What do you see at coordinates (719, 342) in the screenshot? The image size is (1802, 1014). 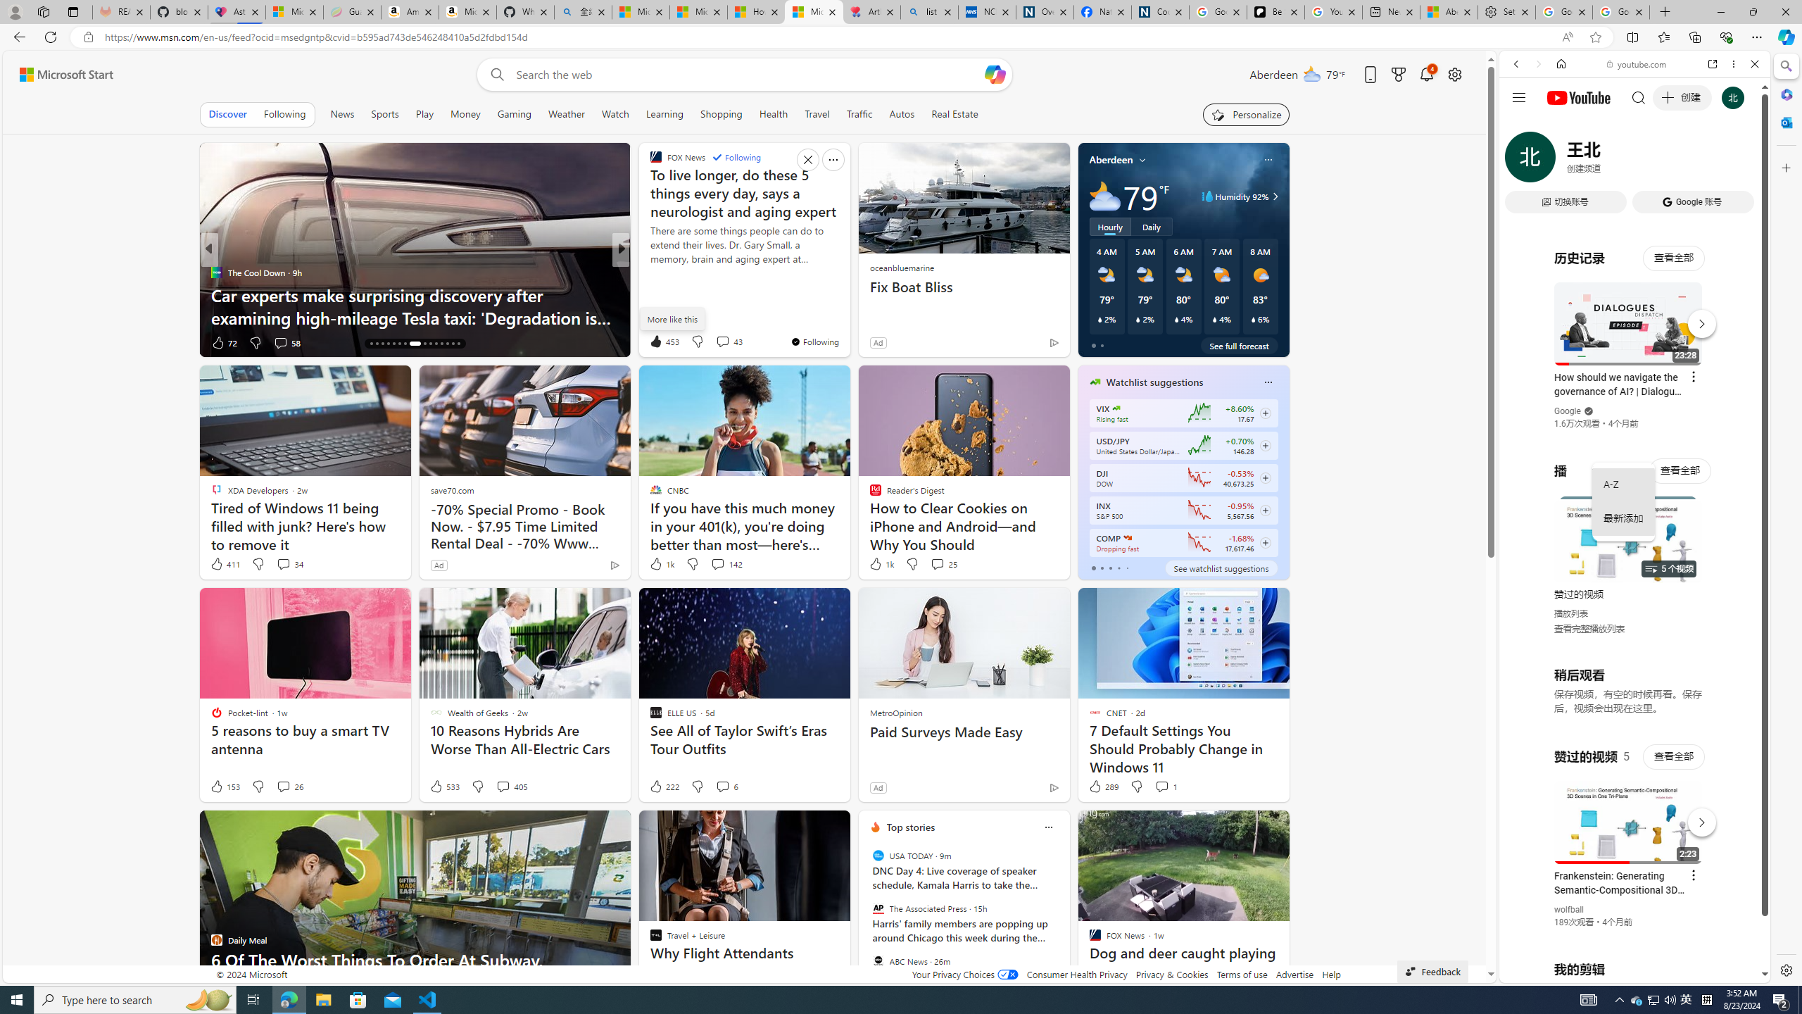 I see `View comments 197 Comment` at bounding box center [719, 342].